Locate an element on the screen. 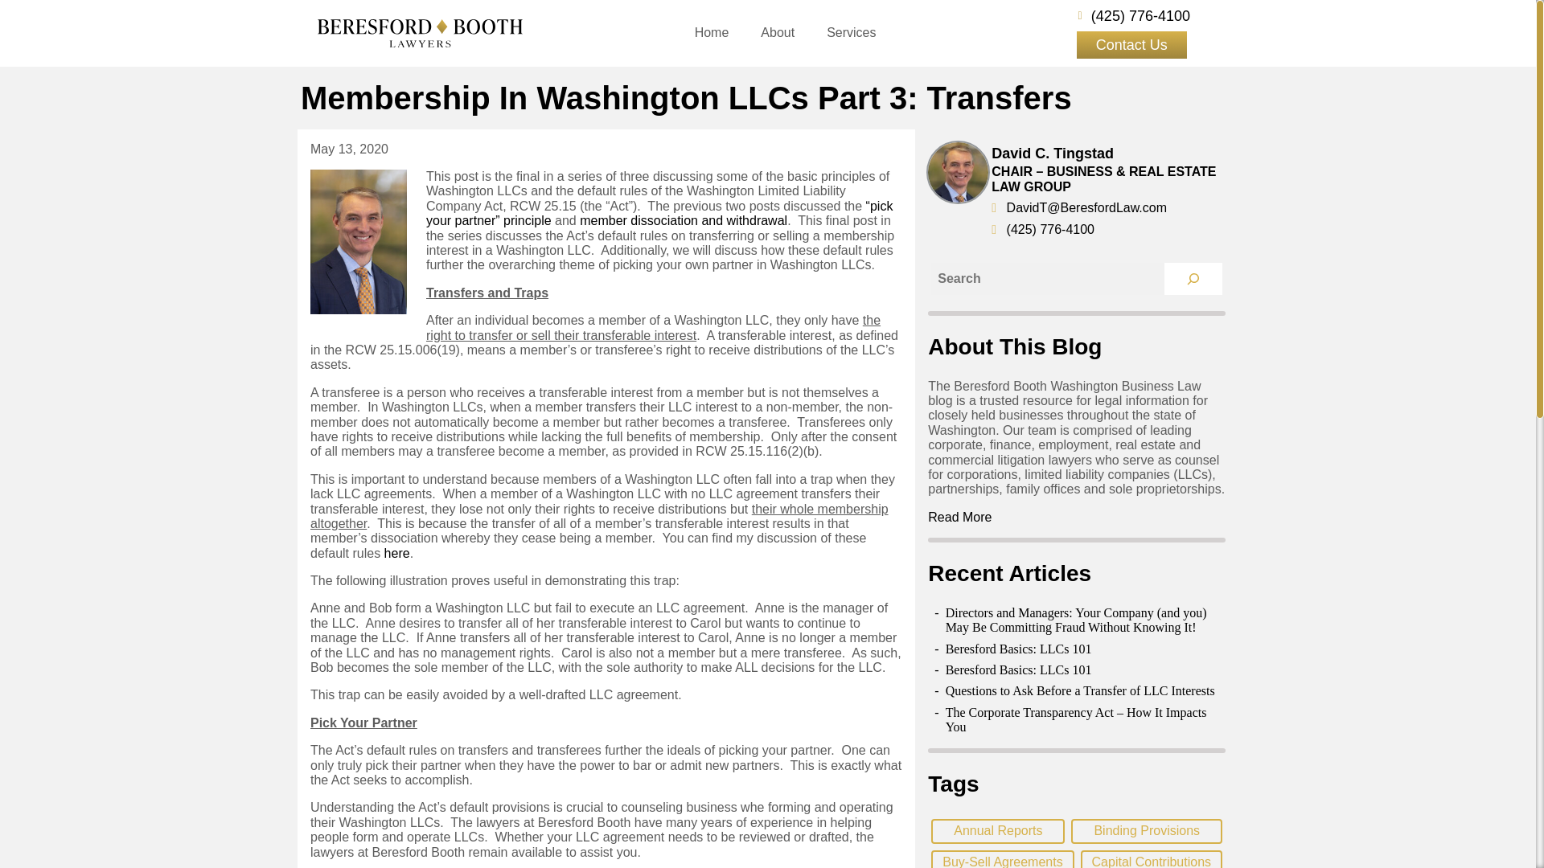  About is located at coordinates (777, 32).